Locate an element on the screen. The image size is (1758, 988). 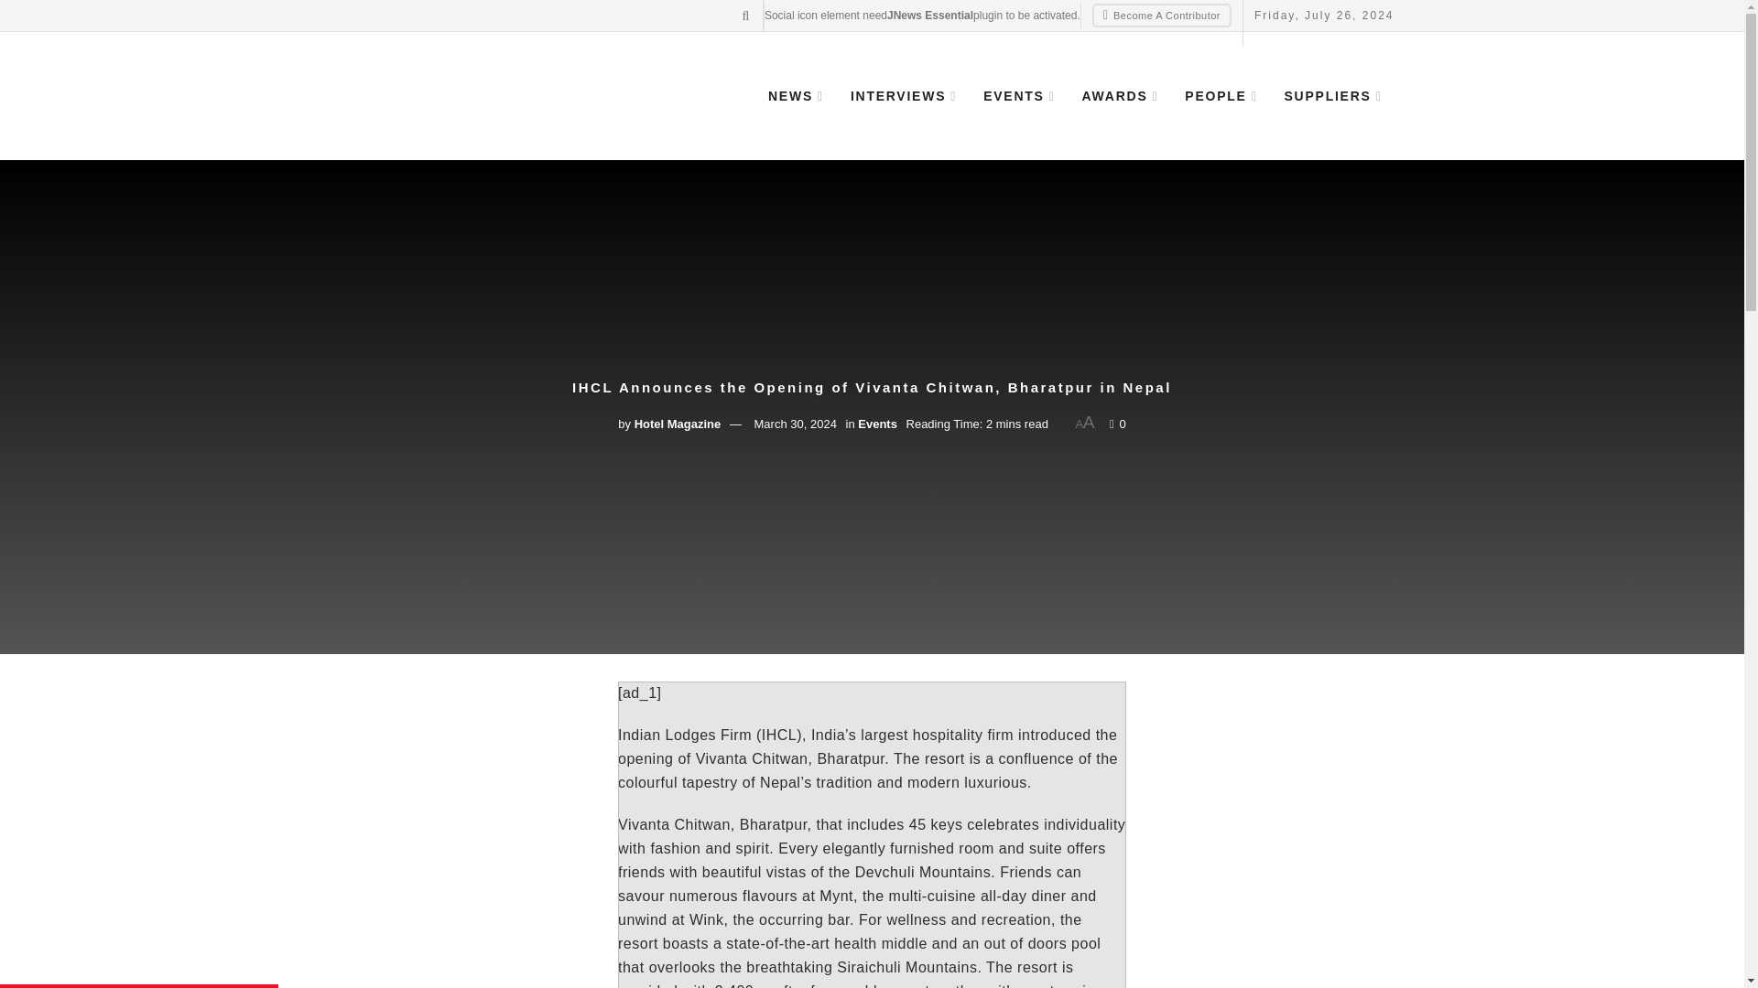
Become A Contributor is located at coordinates (1161, 16).